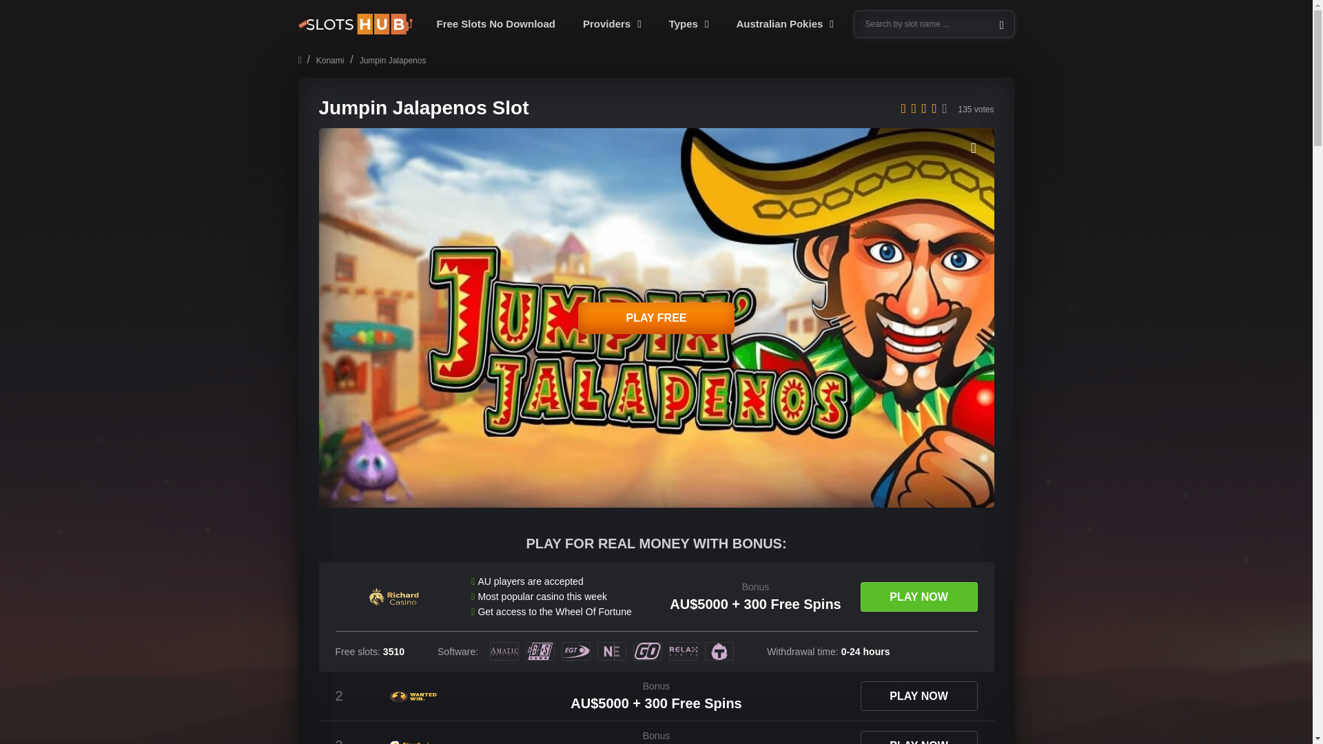 This screenshot has width=1323, height=744. Describe the element at coordinates (934, 24) in the screenshot. I see `Search` at that location.